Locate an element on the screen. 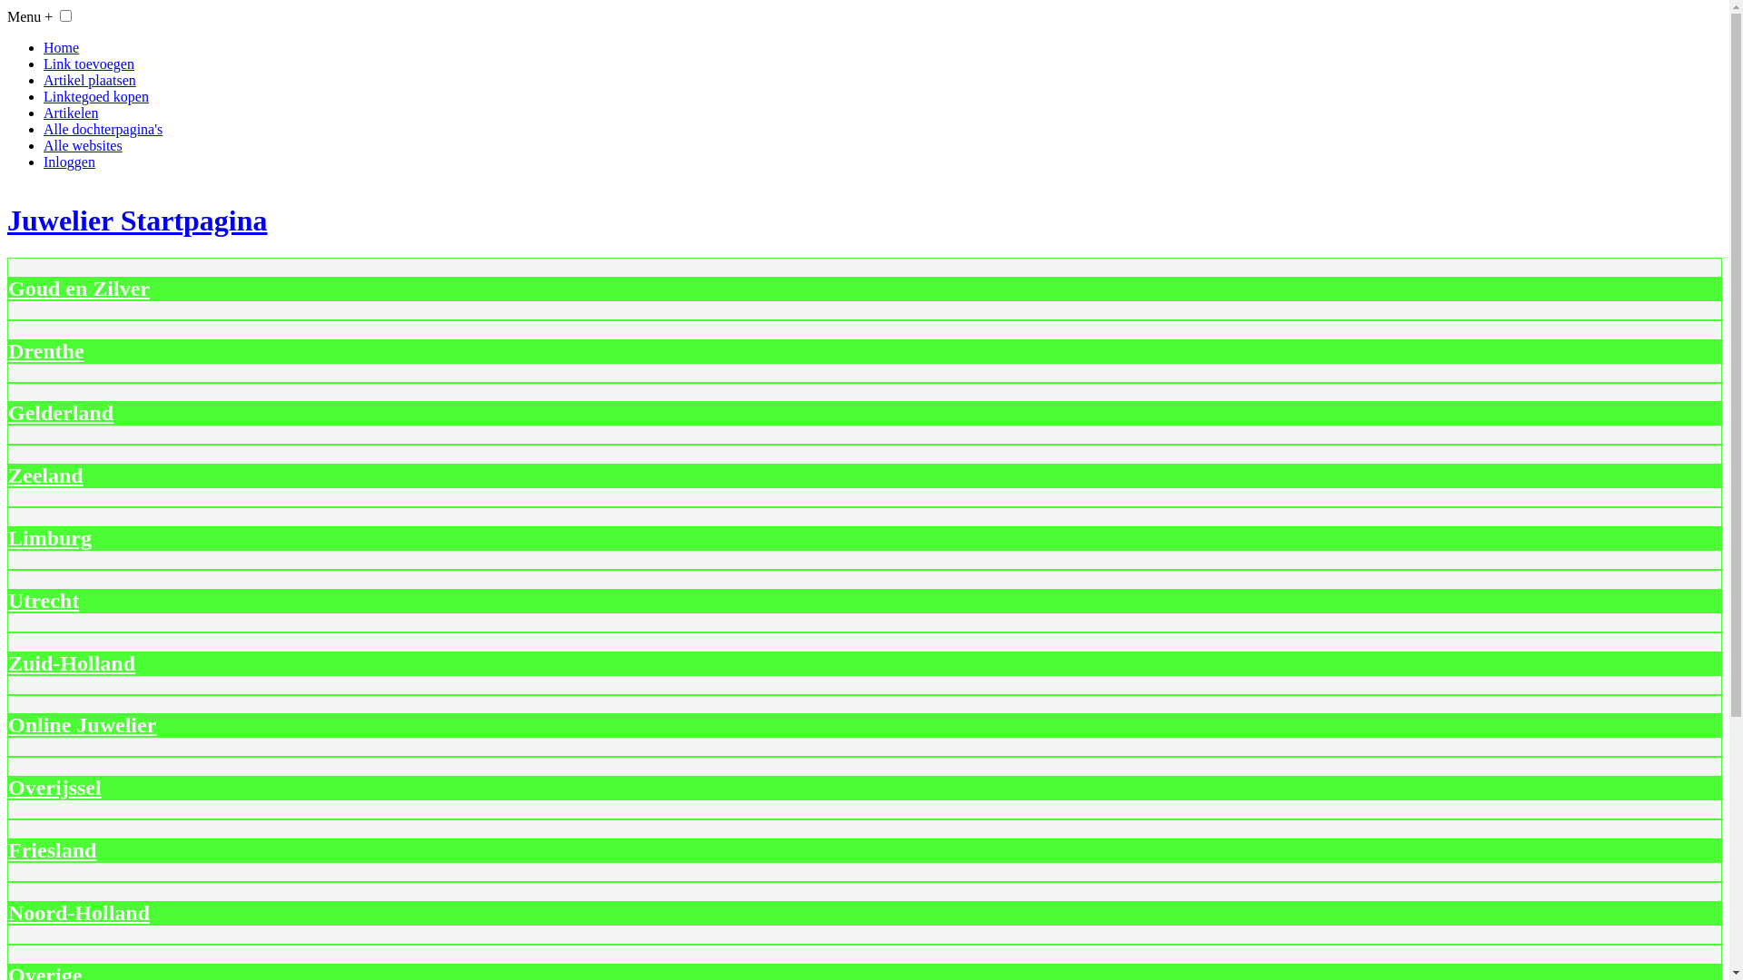 Image resolution: width=1743 pixels, height=980 pixels. Zuid-Holland is located at coordinates (72, 663).